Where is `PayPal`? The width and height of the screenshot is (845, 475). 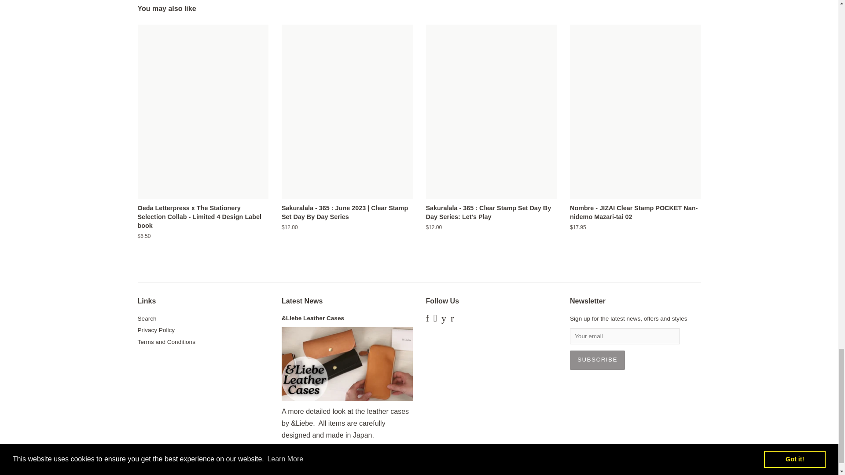
PayPal is located at coordinates (495, 472).